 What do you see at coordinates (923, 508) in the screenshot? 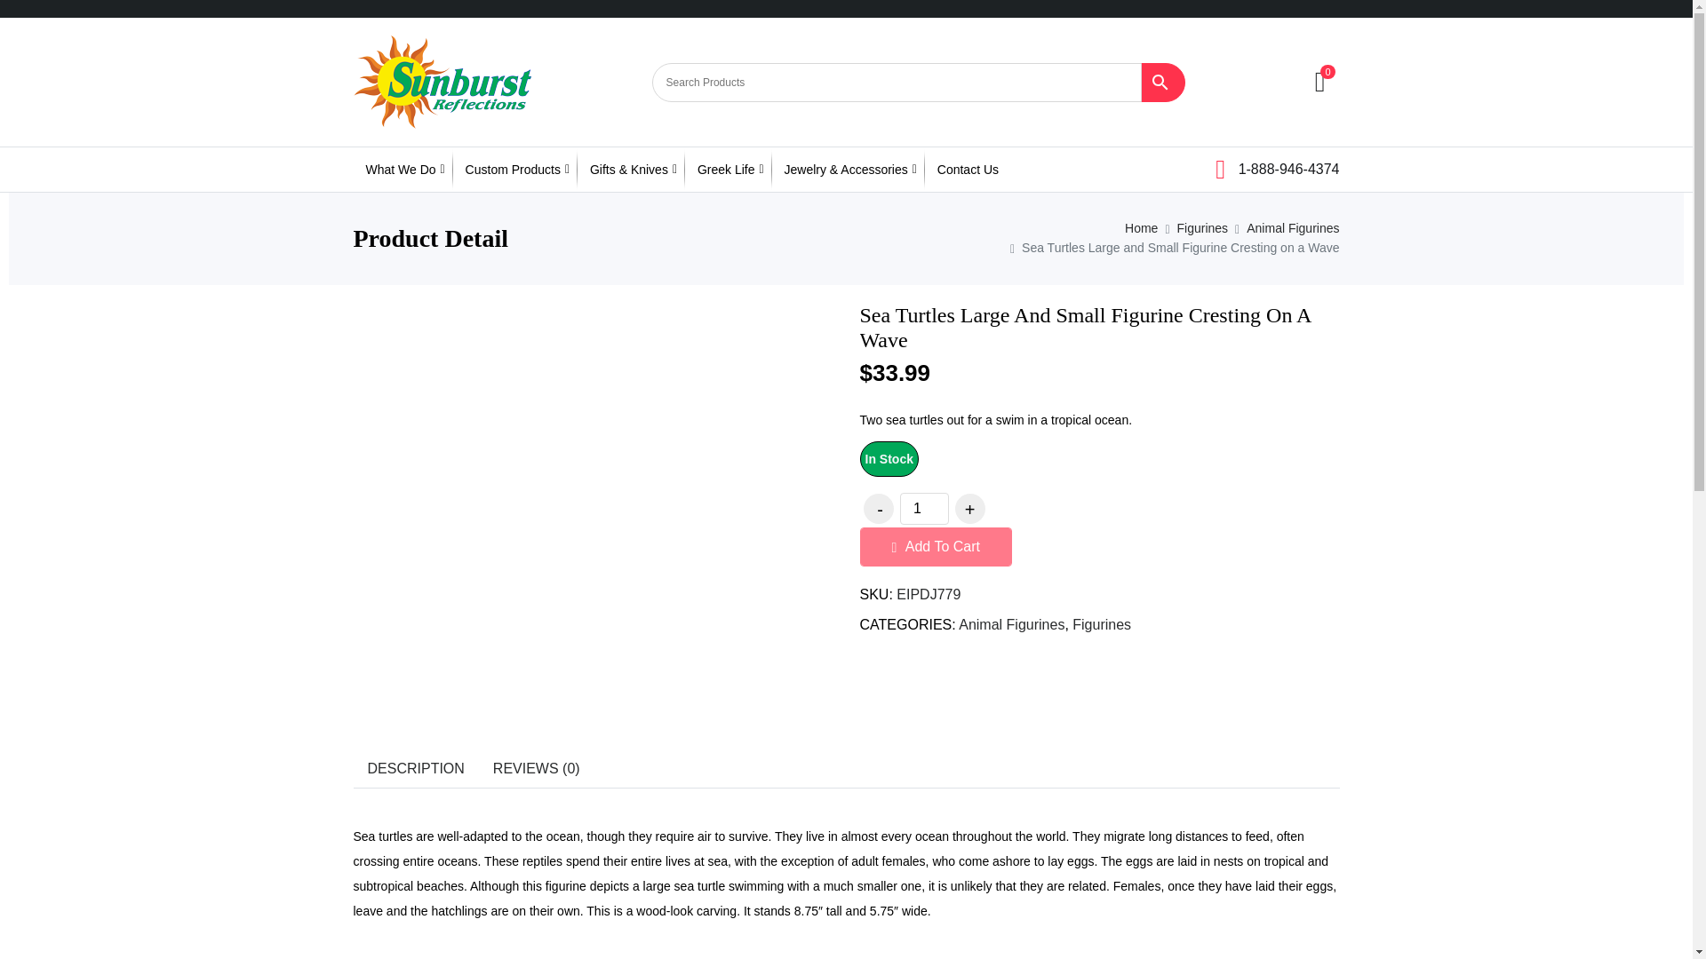
I see `1` at bounding box center [923, 508].